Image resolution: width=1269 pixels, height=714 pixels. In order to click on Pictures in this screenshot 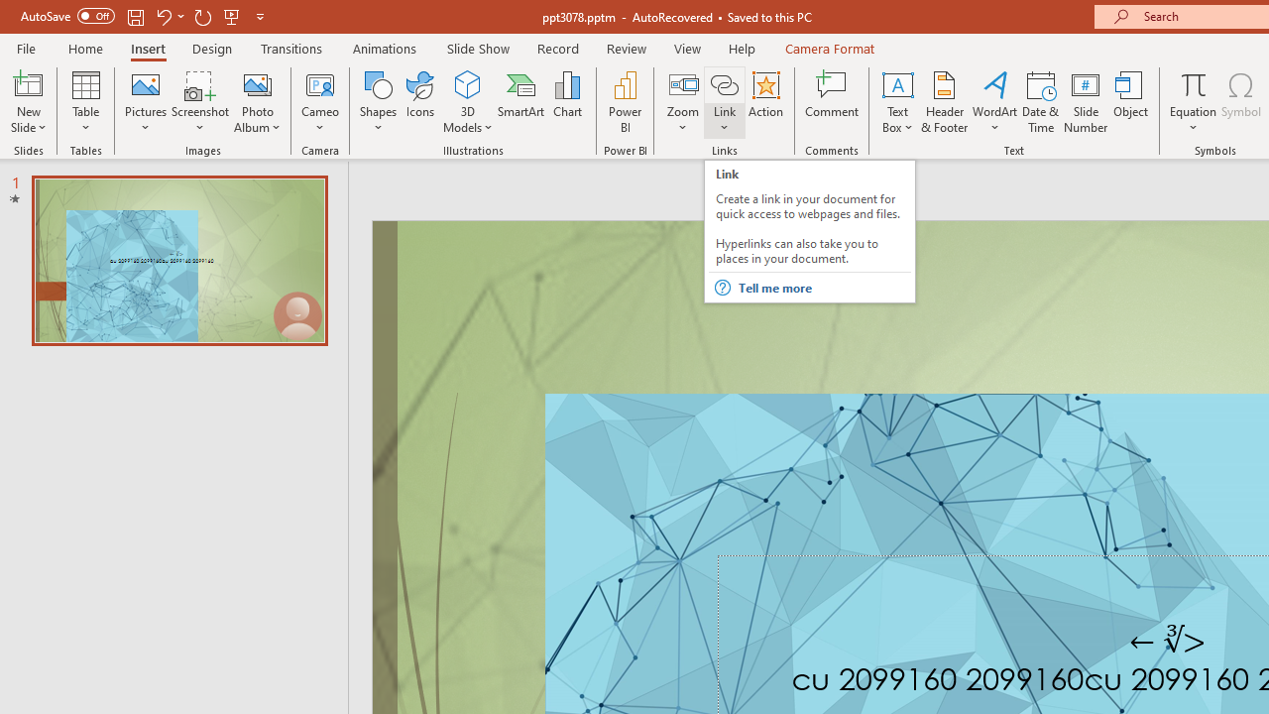, I will do `click(147, 101)`.